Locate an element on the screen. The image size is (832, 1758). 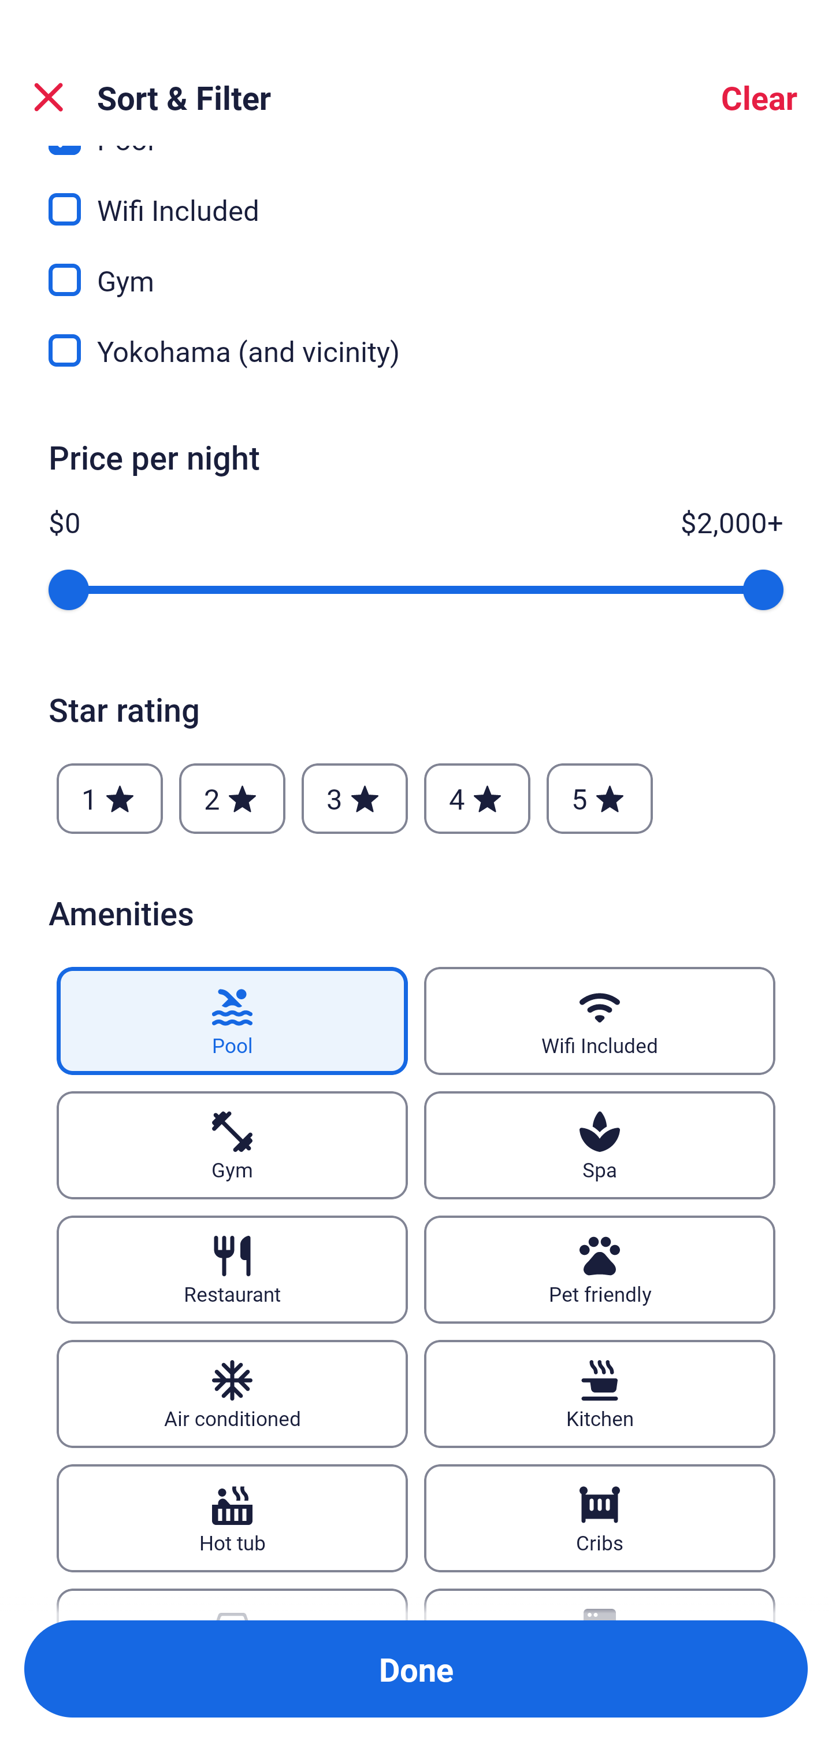
Wifi Included is located at coordinates (600, 1021).